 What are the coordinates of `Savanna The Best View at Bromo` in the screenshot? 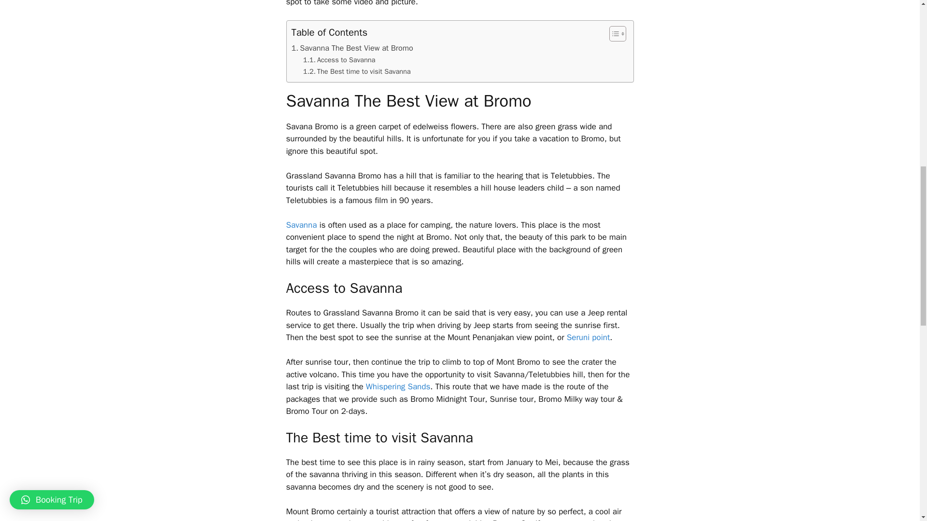 It's located at (352, 48).